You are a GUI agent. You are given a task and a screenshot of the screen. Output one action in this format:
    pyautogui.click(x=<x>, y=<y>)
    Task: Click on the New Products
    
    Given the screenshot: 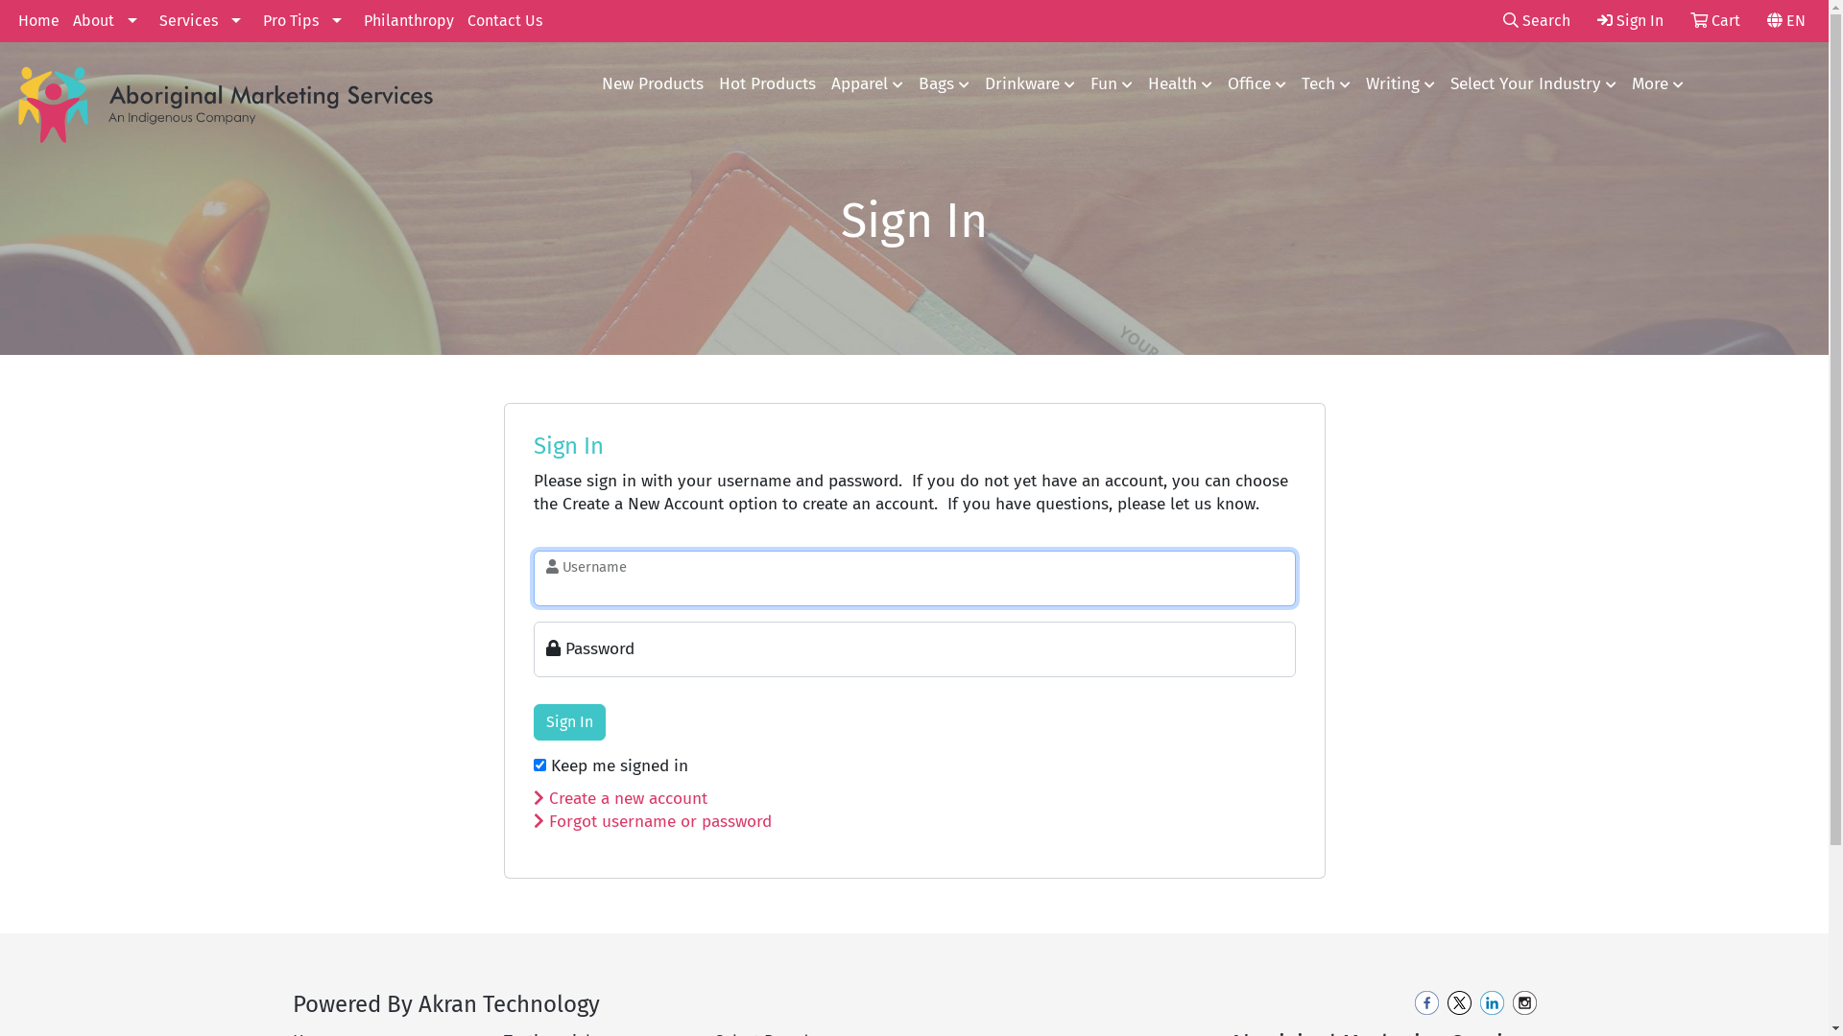 What is the action you would take?
    pyautogui.click(x=653, y=84)
    